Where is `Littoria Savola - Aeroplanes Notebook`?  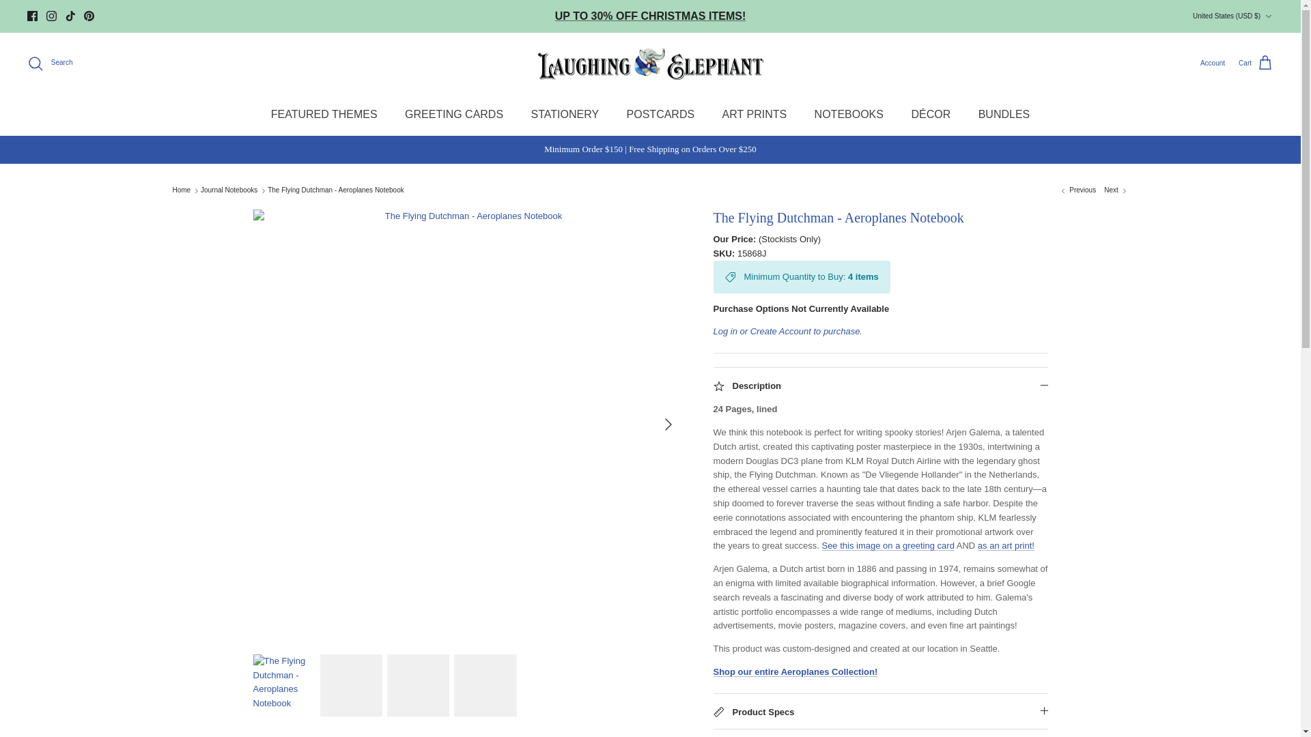 Littoria Savola - Aeroplanes Notebook is located at coordinates (1116, 190).